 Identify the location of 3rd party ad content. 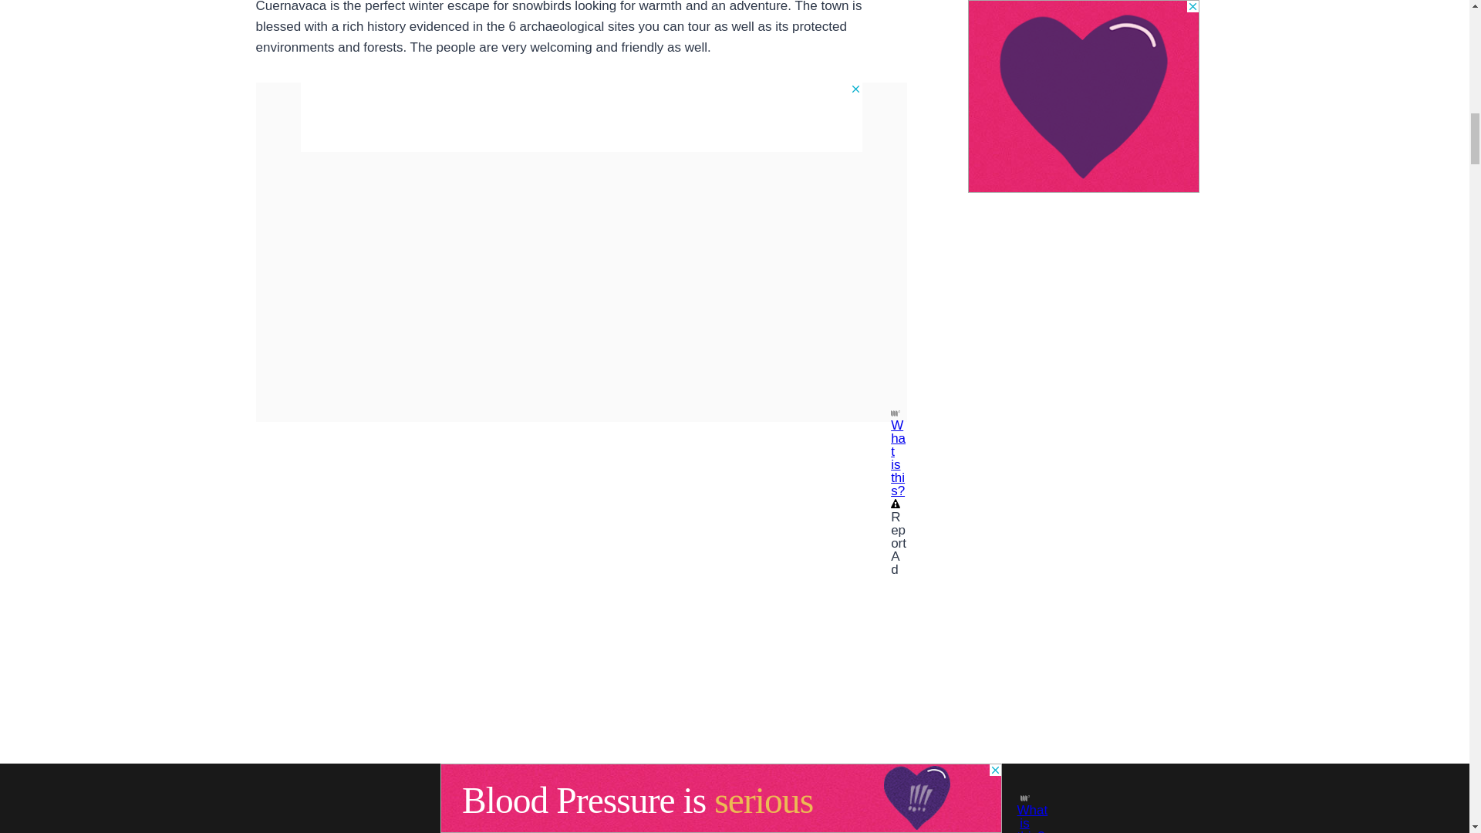
(581, 116).